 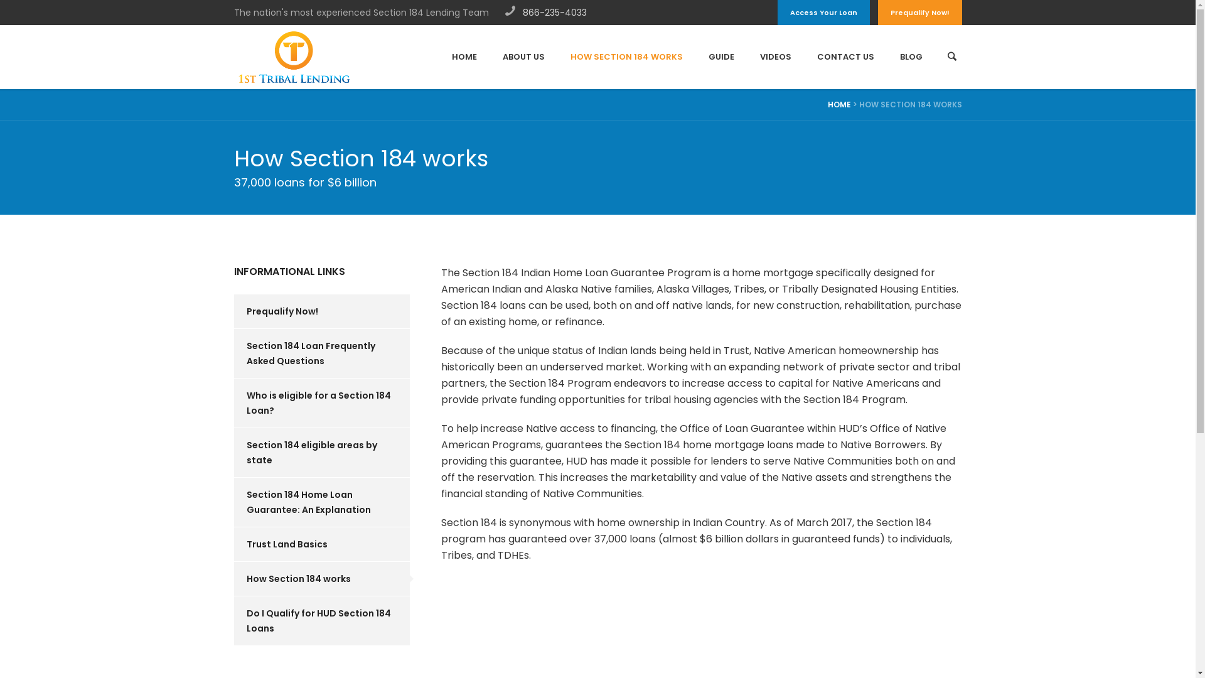 What do you see at coordinates (321, 579) in the screenshot?
I see `How Section 184 works` at bounding box center [321, 579].